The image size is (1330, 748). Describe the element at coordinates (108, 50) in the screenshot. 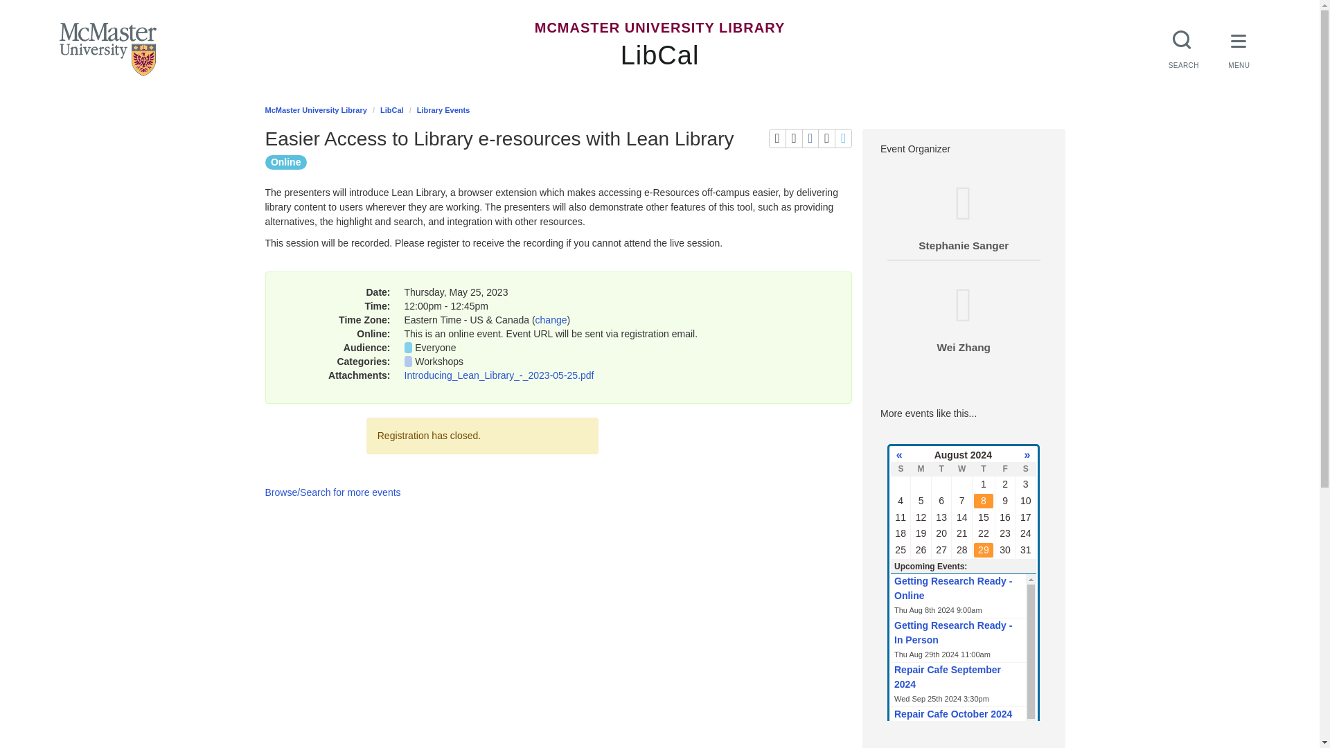

I see `MCMASTER LOGO` at that location.